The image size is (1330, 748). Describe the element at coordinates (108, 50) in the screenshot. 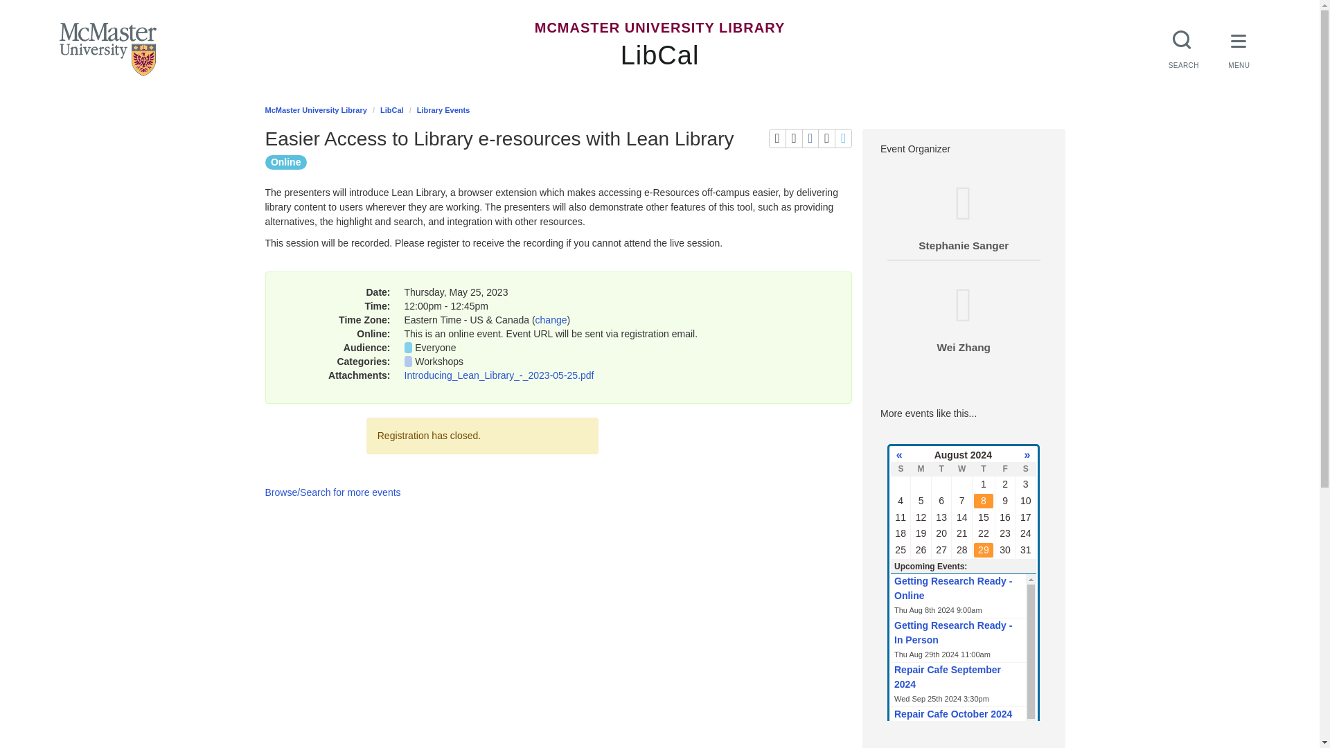

I see `MCMASTER LOGO` at that location.